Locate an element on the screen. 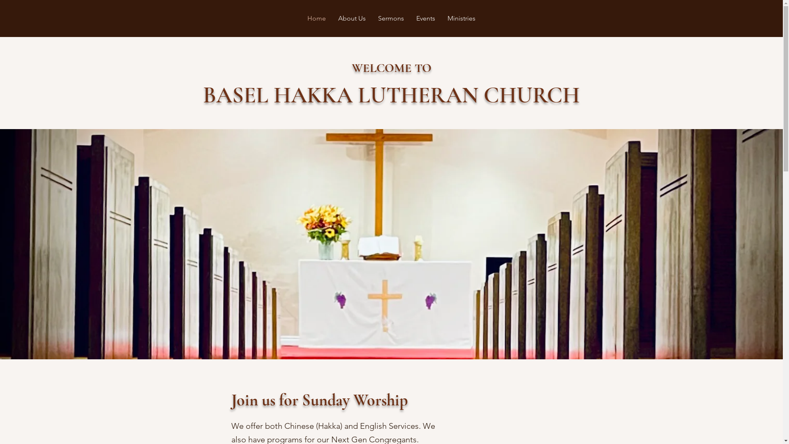  Sermons is located at coordinates (391, 18).